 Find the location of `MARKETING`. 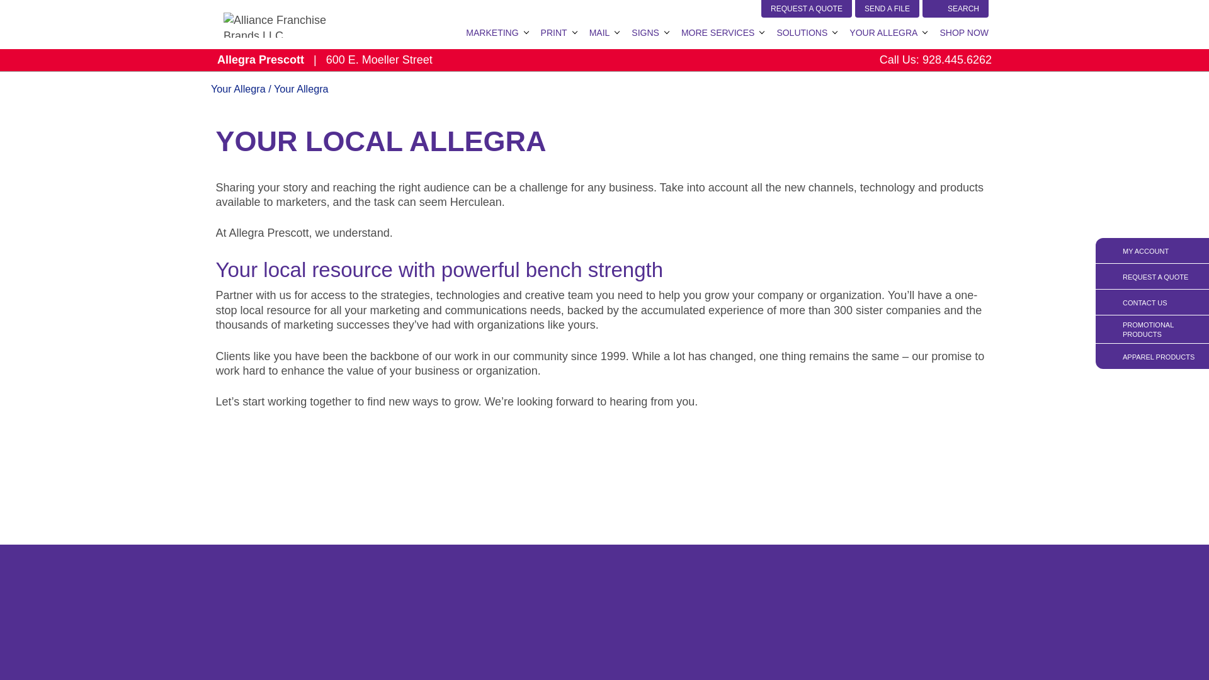

MARKETING is located at coordinates (492, 33).